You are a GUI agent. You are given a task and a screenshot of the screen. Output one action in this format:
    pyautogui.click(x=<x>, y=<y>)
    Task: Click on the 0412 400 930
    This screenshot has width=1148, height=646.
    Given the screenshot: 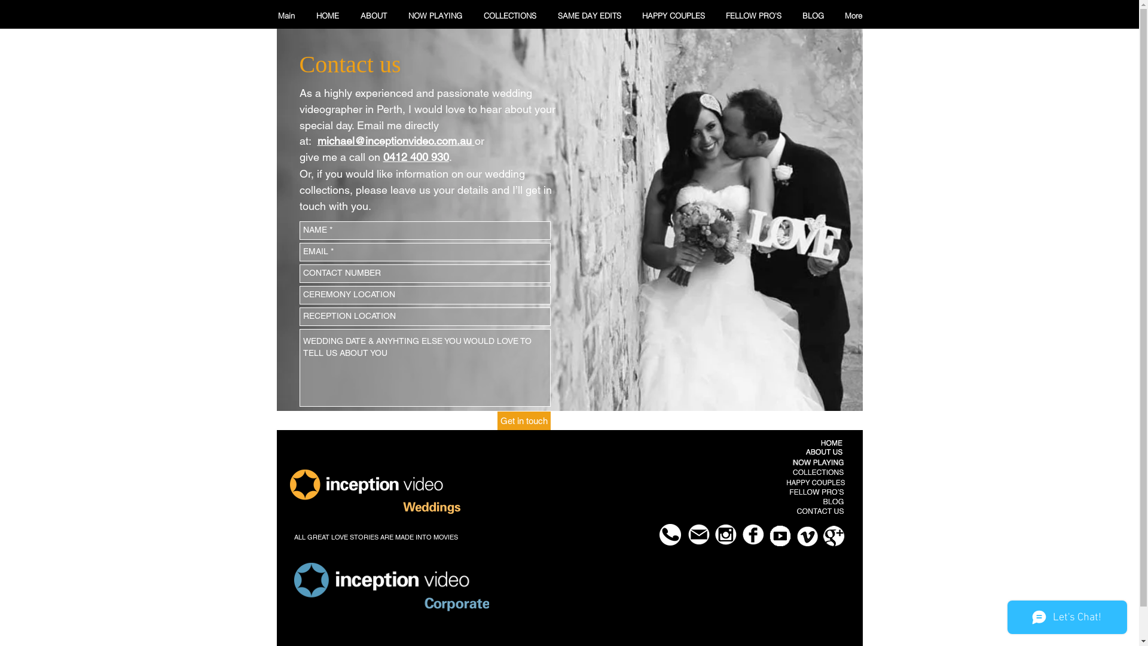 What is the action you would take?
    pyautogui.click(x=416, y=157)
    